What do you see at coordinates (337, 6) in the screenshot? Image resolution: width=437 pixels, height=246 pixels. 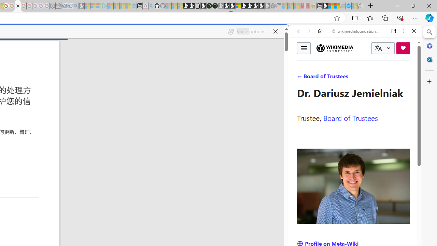 I see `Earth has six continents not seven, radical new study claims` at bounding box center [337, 6].